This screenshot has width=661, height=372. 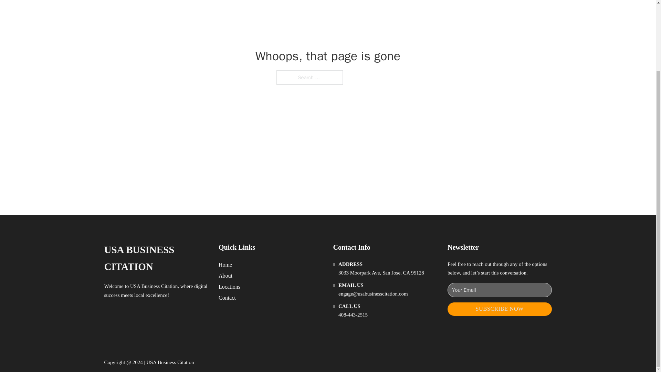 What do you see at coordinates (227, 298) in the screenshot?
I see `Contact` at bounding box center [227, 298].